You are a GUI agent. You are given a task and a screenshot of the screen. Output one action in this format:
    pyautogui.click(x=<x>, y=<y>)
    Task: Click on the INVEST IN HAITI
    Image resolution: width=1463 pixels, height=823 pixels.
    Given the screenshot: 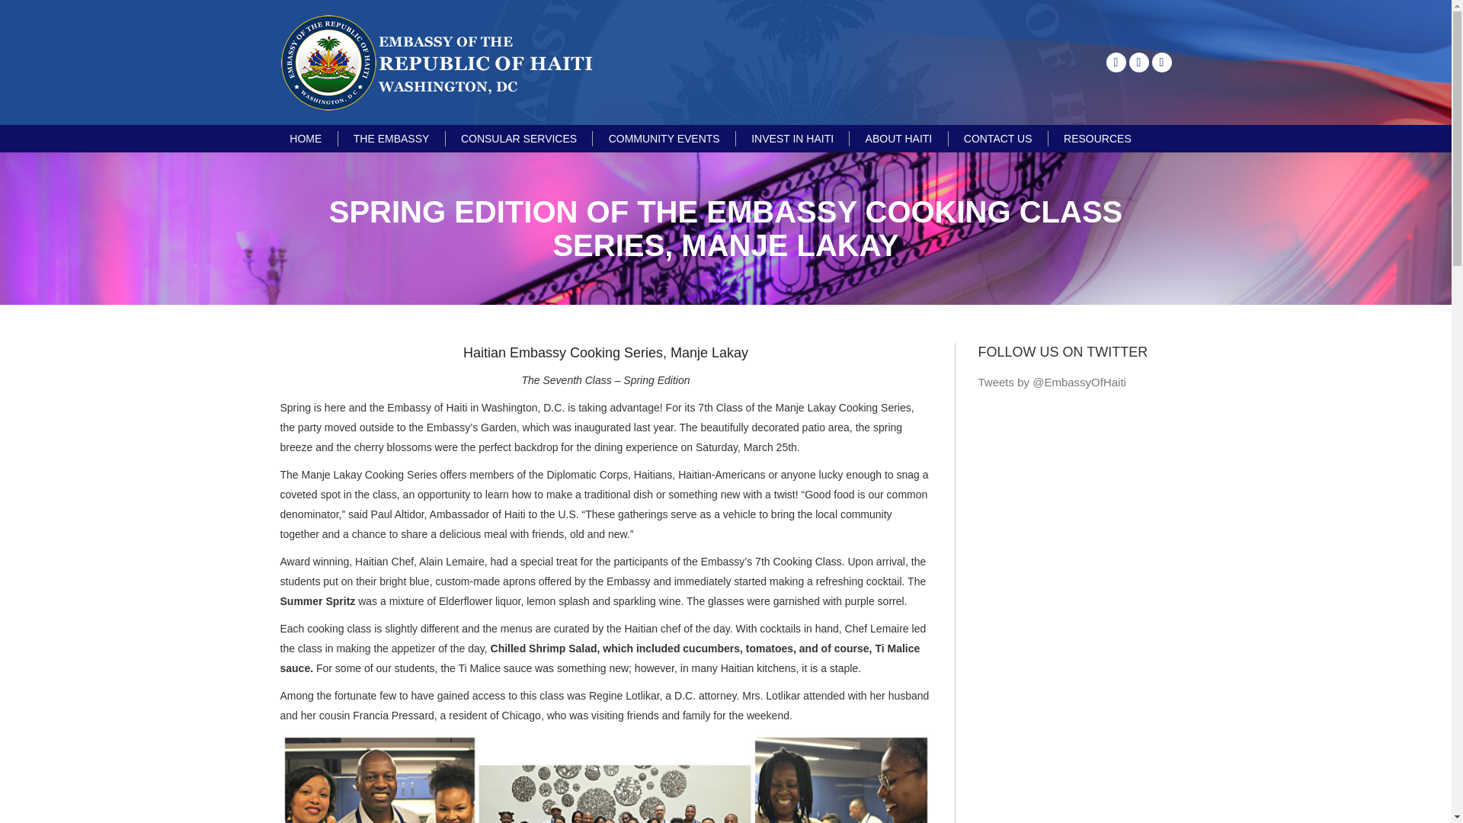 What is the action you would take?
    pyautogui.click(x=792, y=139)
    